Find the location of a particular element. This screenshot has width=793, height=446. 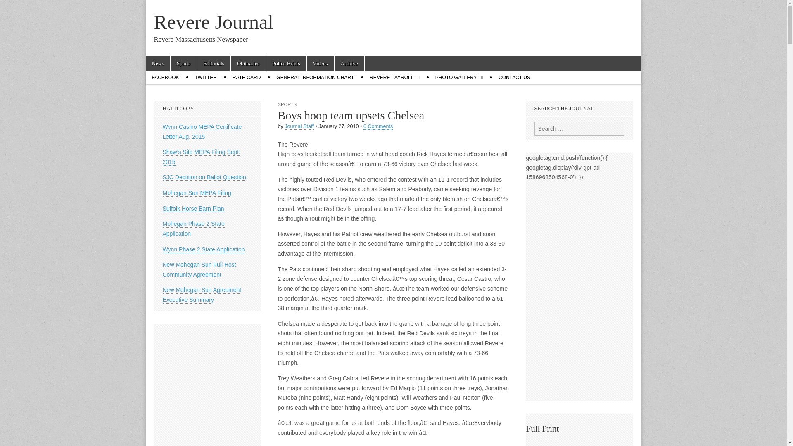

Revere Journal is located at coordinates (213, 22).